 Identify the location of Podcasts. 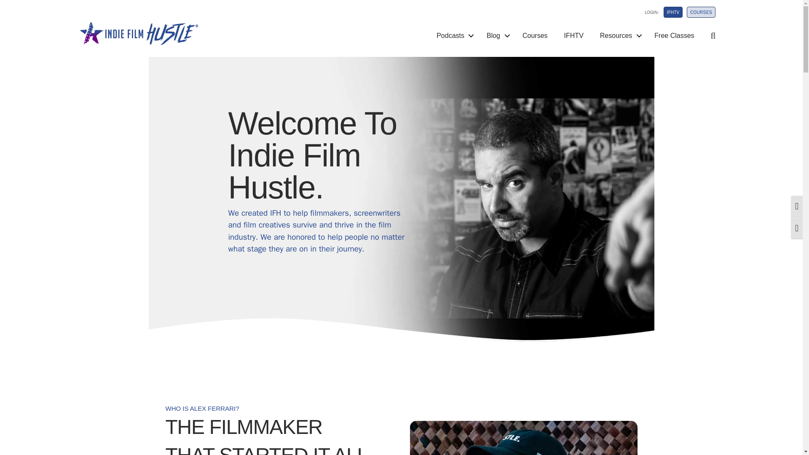
(453, 36).